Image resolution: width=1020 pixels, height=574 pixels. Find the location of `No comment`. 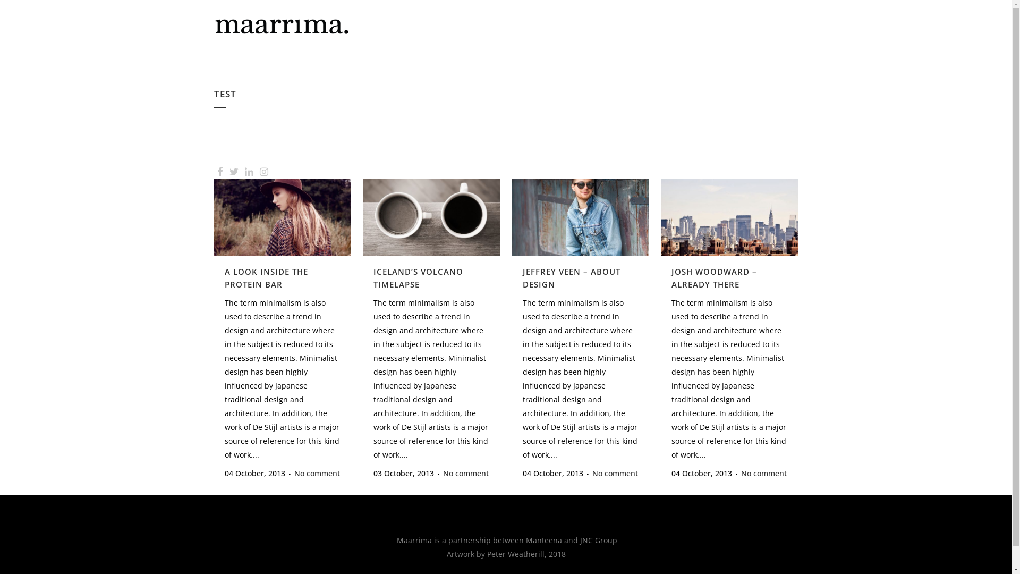

No comment is located at coordinates (317, 474).